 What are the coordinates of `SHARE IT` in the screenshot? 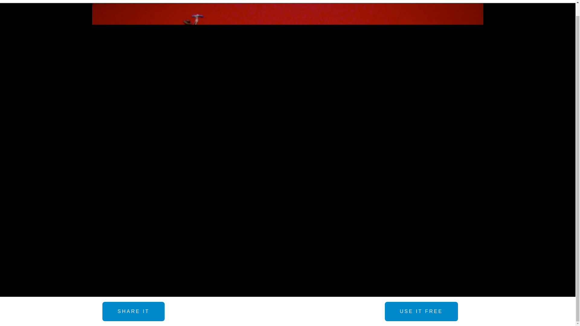 It's located at (134, 312).